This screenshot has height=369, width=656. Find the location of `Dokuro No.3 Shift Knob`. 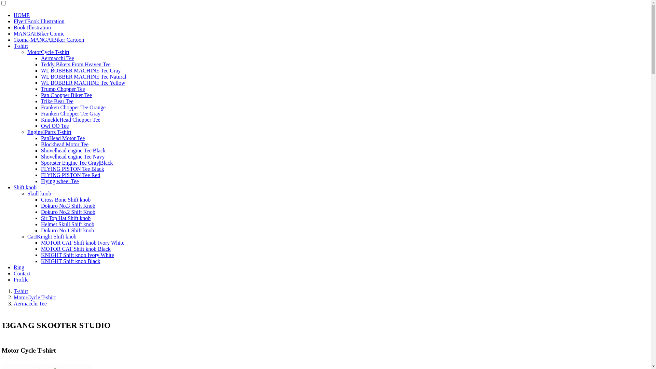

Dokuro No.3 Shift Knob is located at coordinates (68, 206).